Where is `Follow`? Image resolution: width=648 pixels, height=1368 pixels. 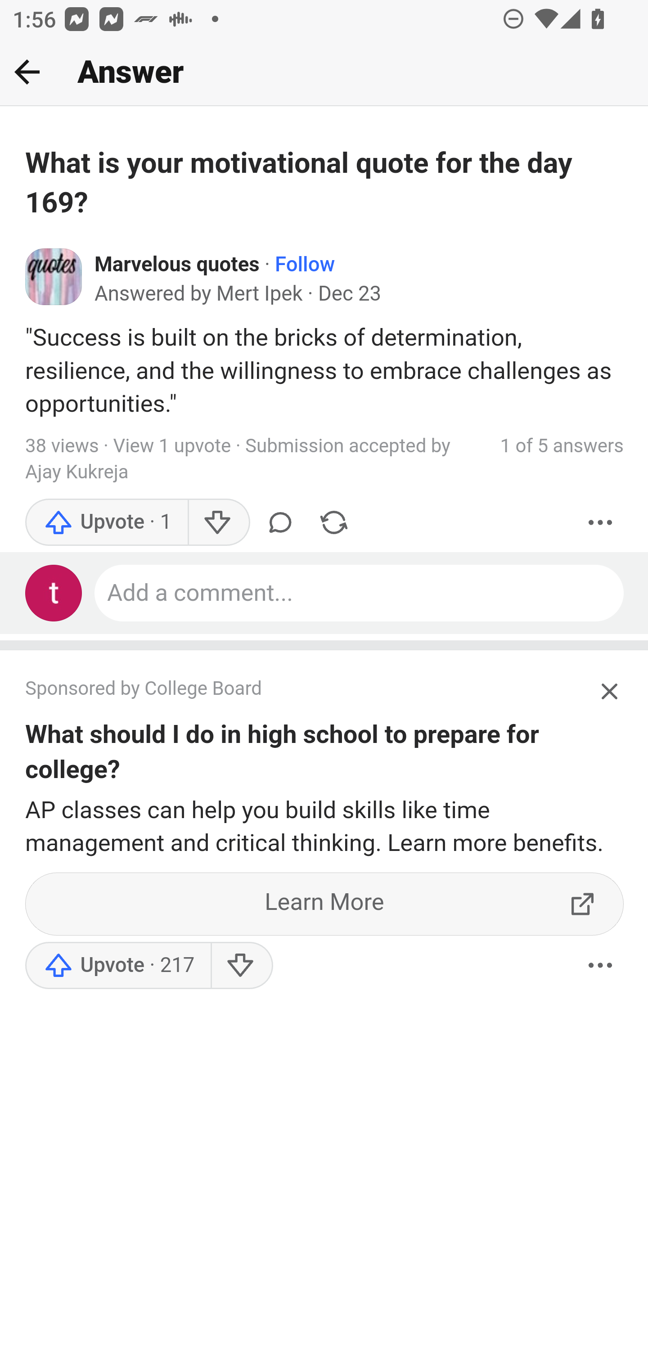 Follow is located at coordinates (304, 265).